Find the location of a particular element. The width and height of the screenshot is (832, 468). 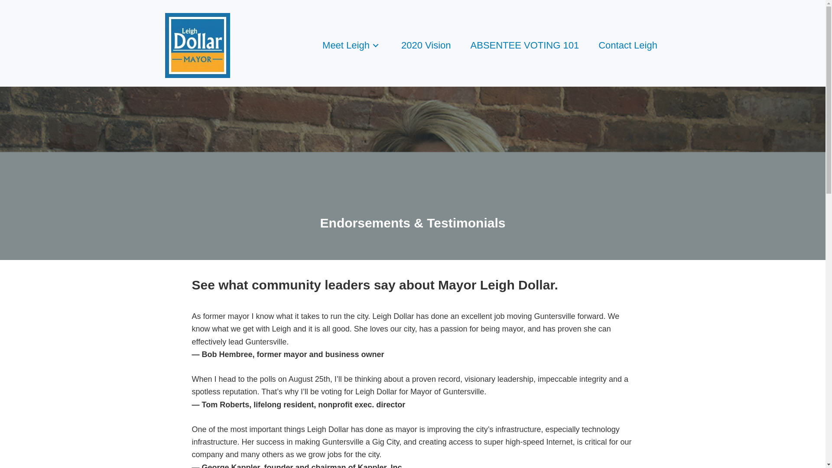

Meet Leigh is located at coordinates (352, 45).